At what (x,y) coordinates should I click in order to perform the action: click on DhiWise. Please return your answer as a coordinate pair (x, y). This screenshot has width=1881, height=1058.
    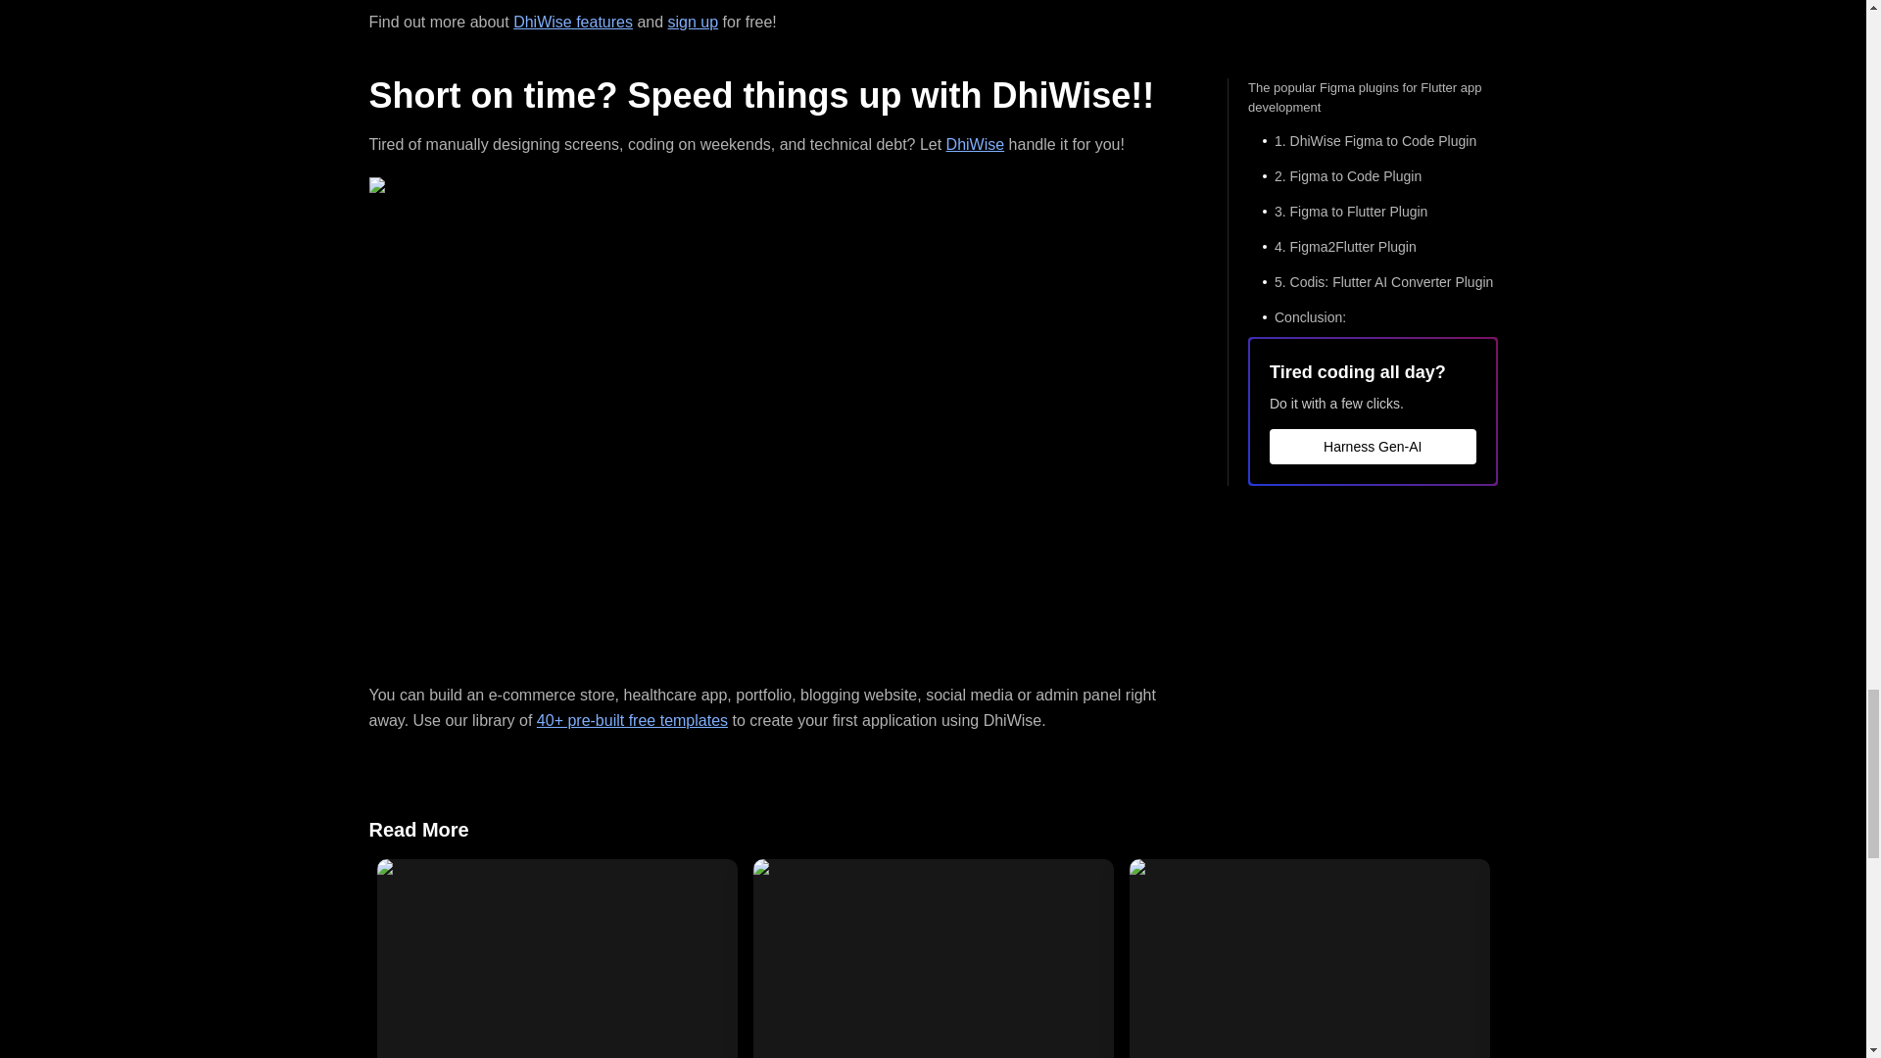
    Looking at the image, I should click on (975, 144).